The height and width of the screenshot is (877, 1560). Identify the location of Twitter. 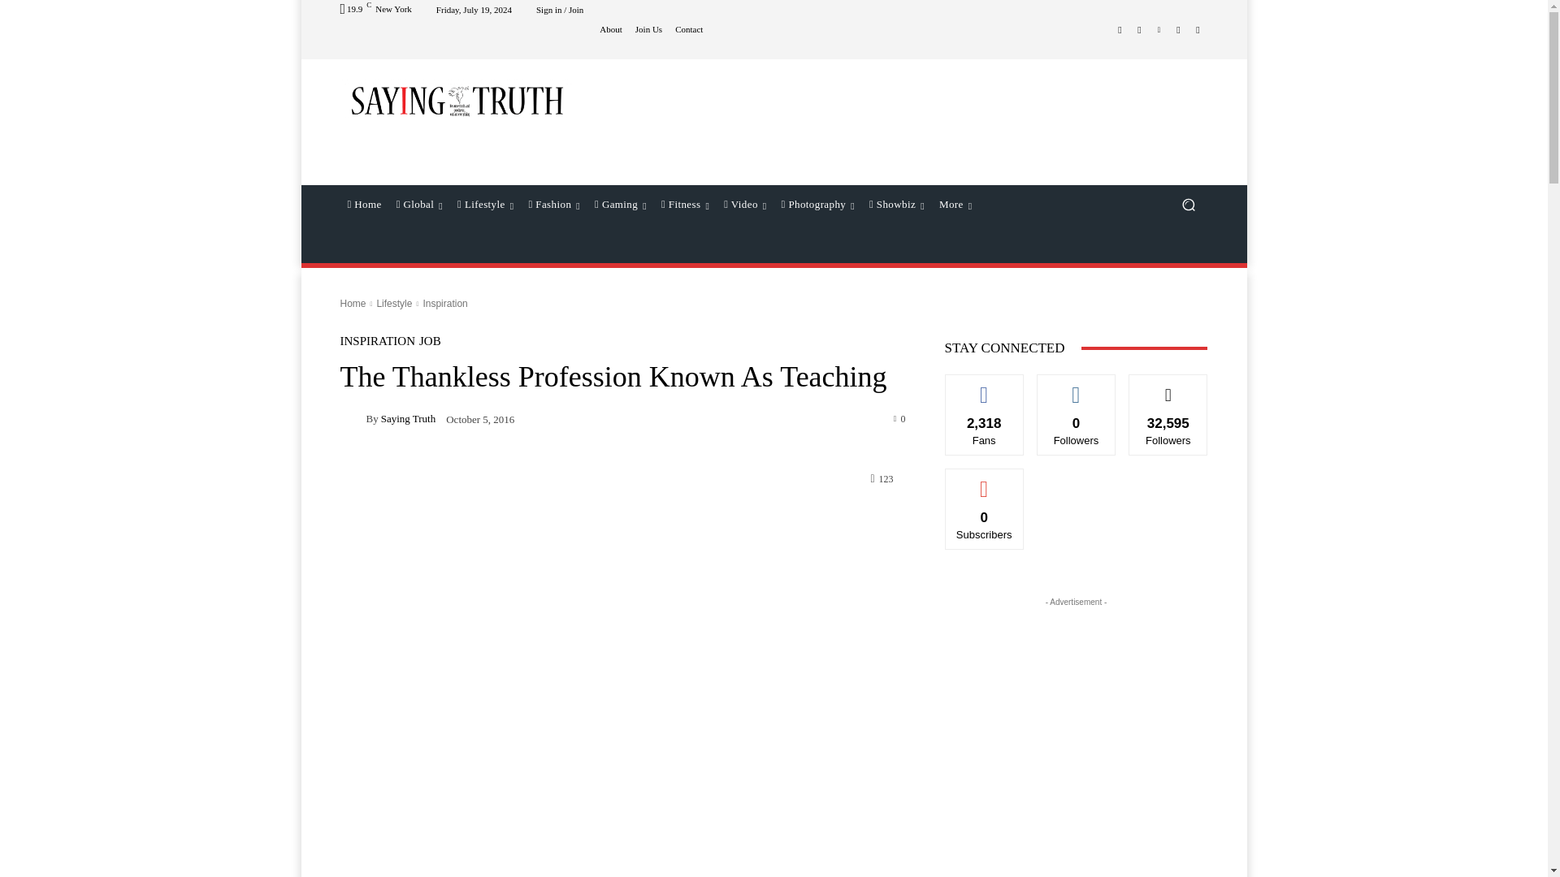
(1178, 28).